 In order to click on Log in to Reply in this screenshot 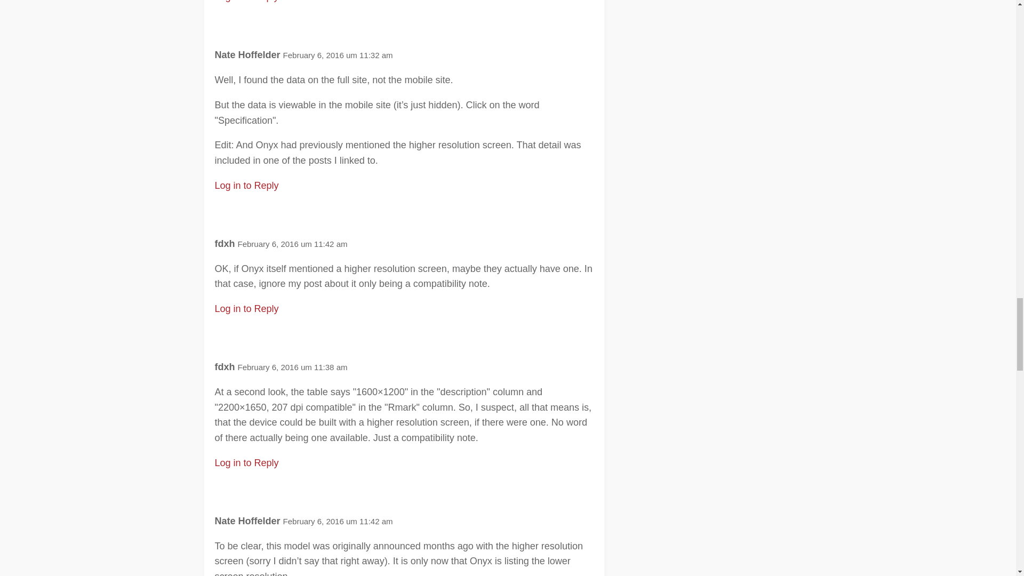, I will do `click(246, 463)`.